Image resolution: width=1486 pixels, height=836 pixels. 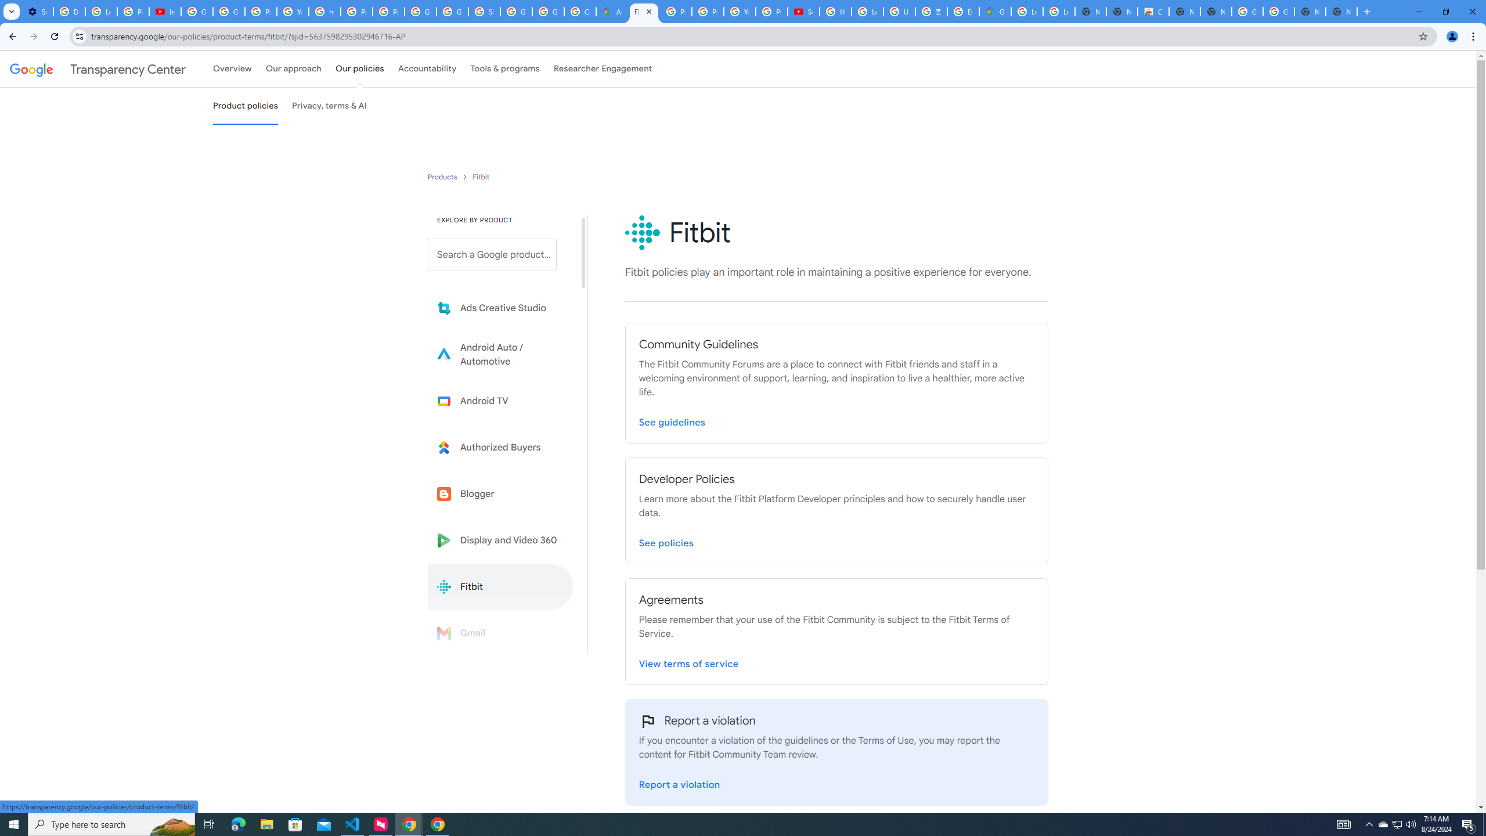 I want to click on YouTube, so click(x=293, y=12).